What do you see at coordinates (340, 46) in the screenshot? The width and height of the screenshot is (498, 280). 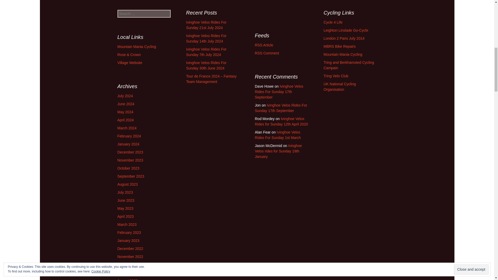 I see `Mobile Bike Repairs` at bounding box center [340, 46].